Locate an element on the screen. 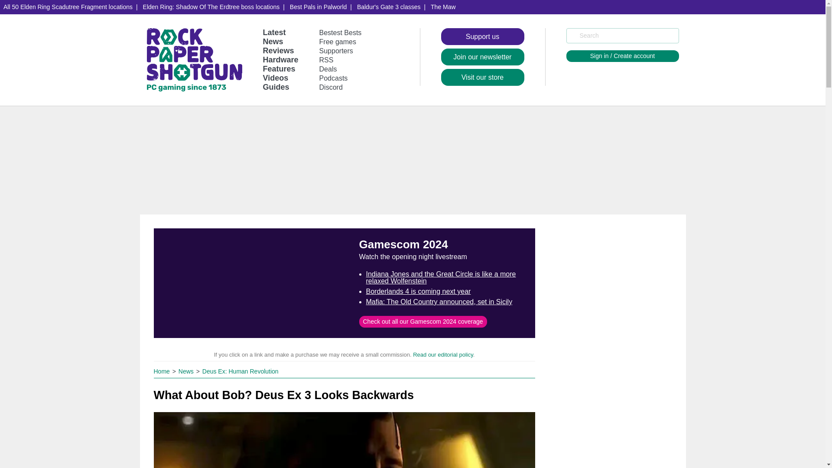 This screenshot has height=468, width=832. Deus Ex: Human Revolution is located at coordinates (240, 371).